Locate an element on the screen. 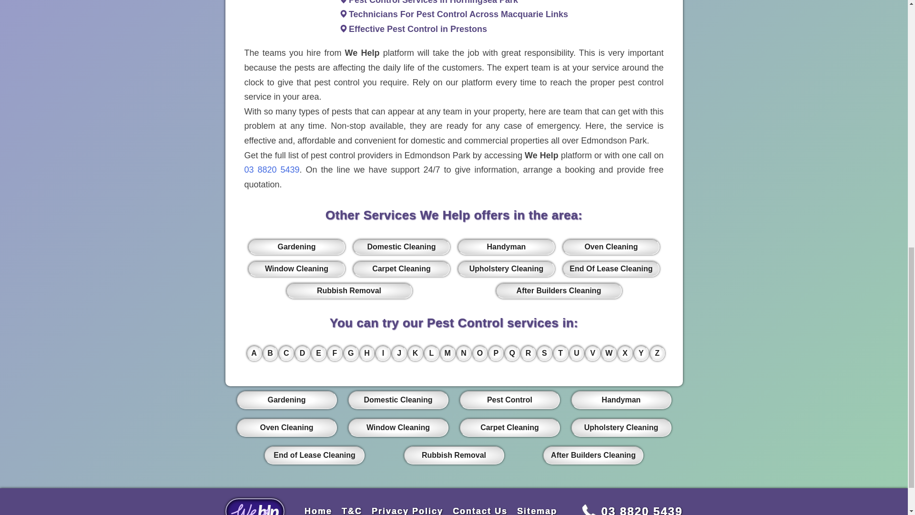 This screenshot has height=515, width=915. Upholstery Cleaning is located at coordinates (506, 268).